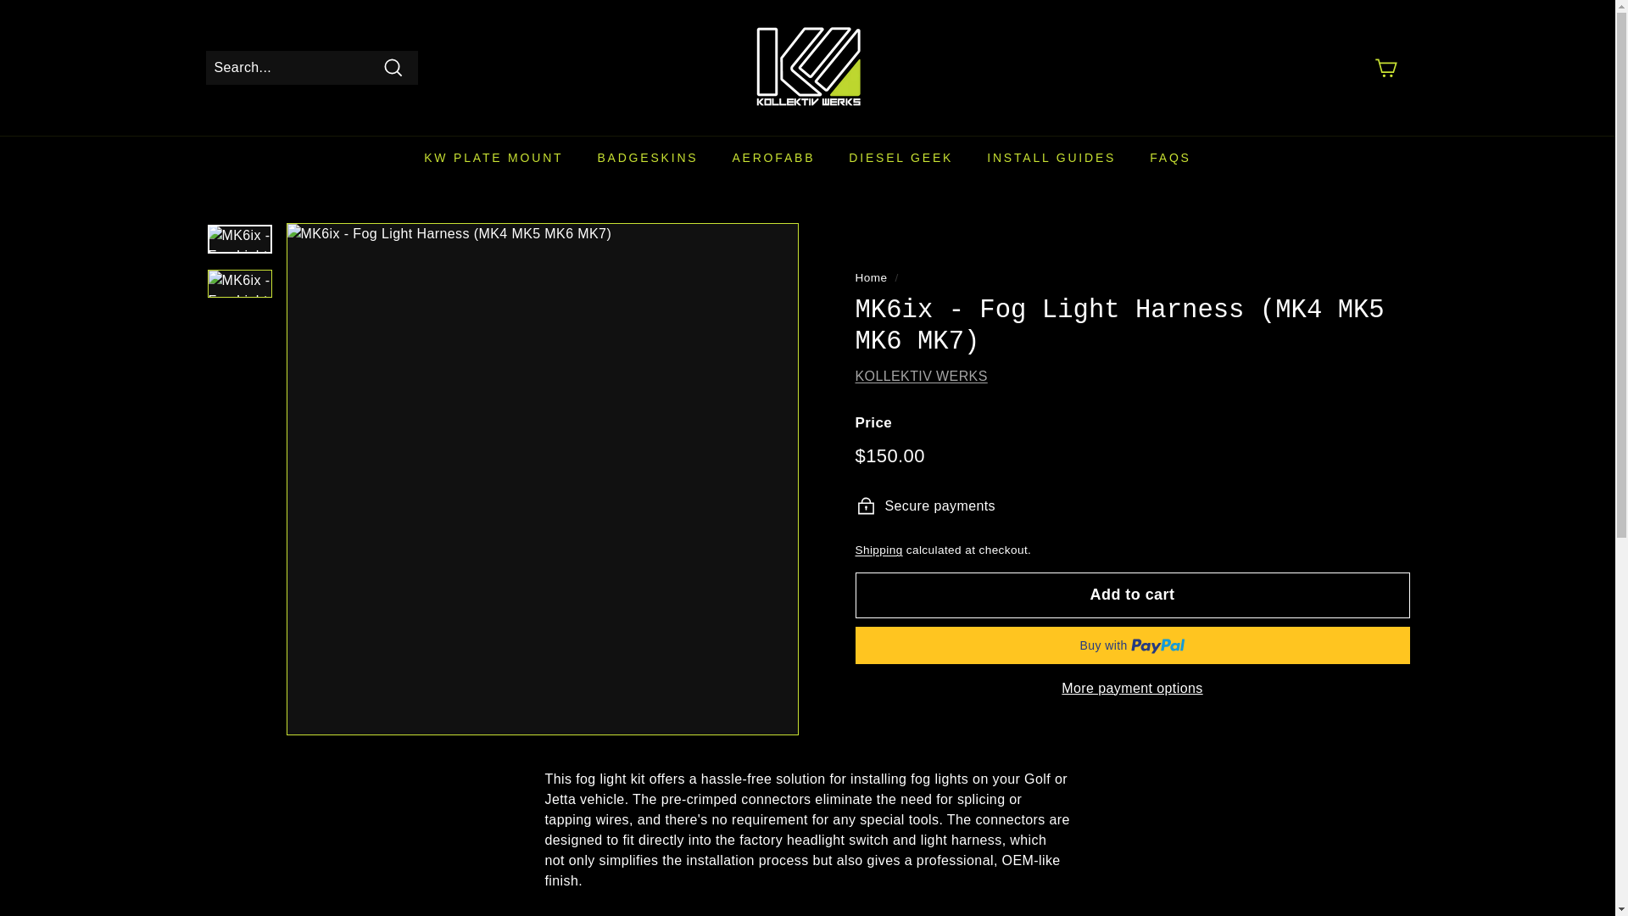  I want to click on Back to the frontpage, so click(871, 276).